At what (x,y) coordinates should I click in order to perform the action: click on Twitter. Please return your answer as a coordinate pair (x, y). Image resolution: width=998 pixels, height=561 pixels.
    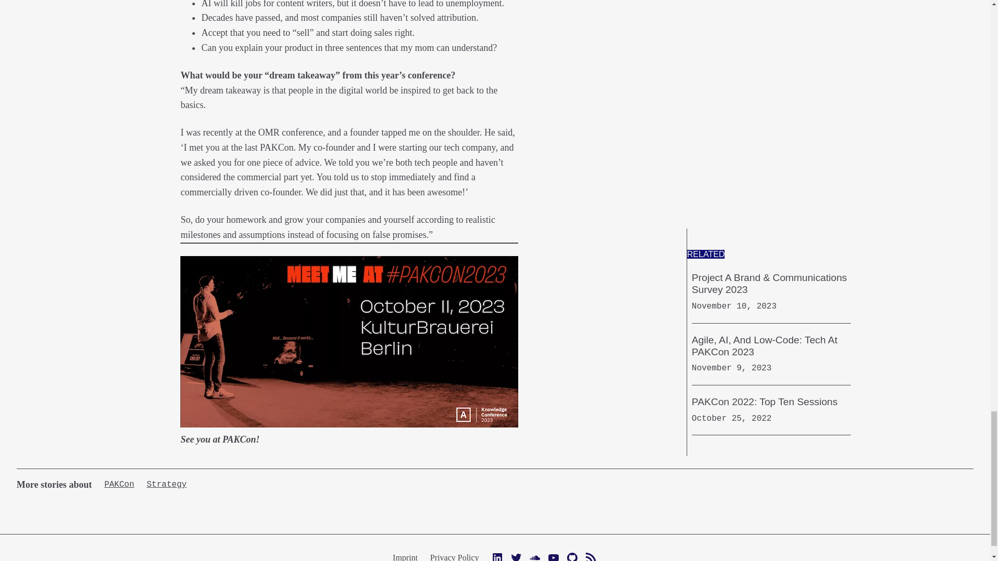
    Looking at the image, I should click on (516, 556).